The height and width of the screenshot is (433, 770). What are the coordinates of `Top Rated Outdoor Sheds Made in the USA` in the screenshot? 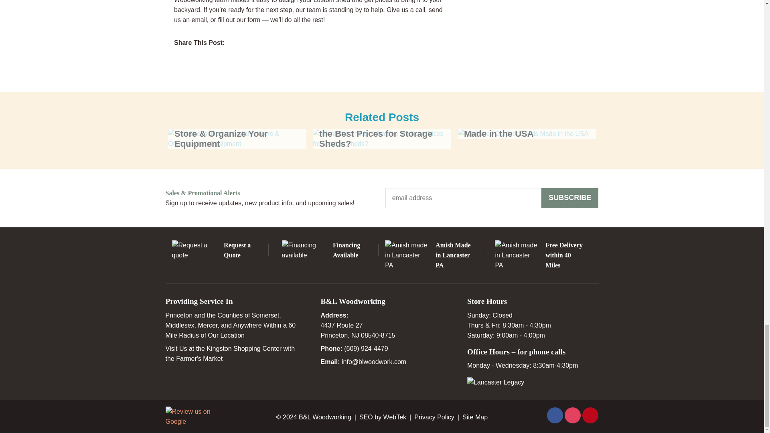 It's located at (527, 133).